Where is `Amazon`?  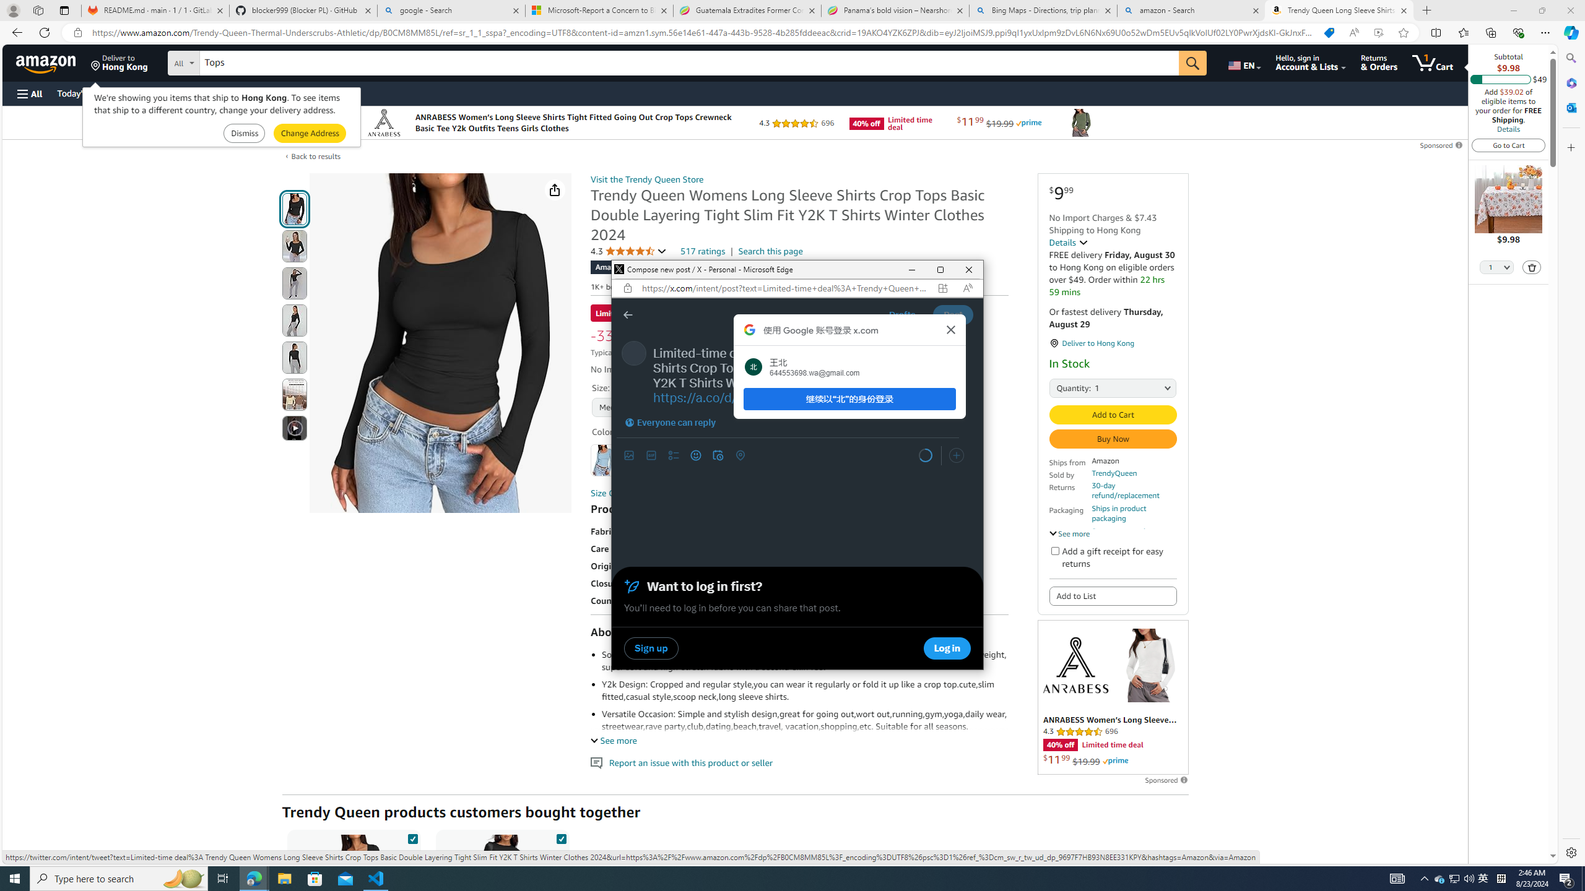
Amazon is located at coordinates (47, 62).